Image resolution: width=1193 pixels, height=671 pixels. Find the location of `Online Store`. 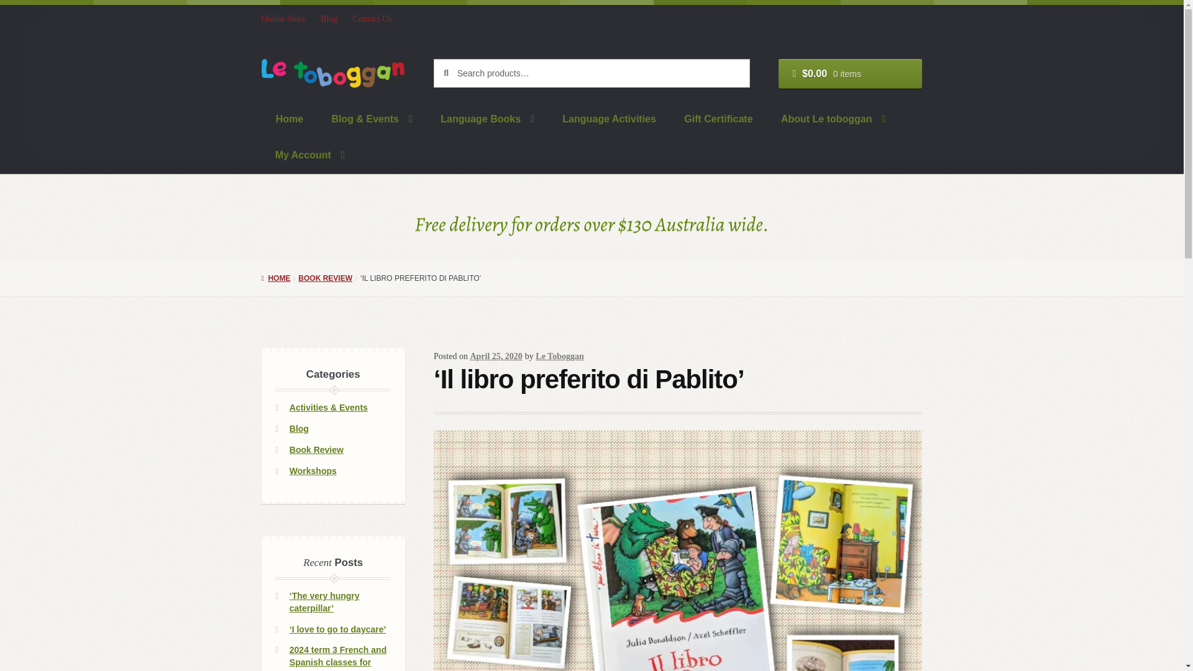

Online Store is located at coordinates (287, 19).